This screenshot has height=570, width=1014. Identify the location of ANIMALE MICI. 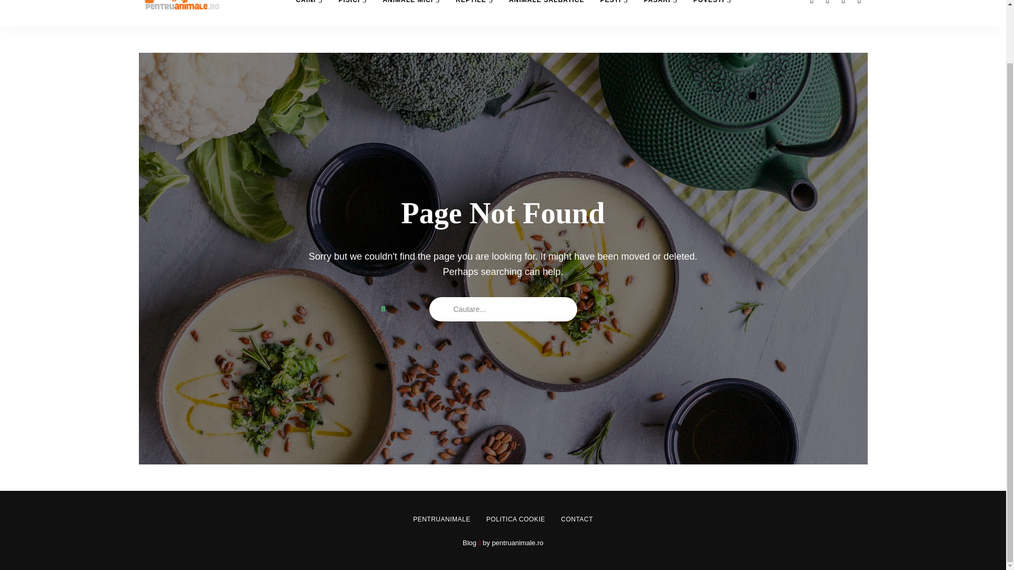
(411, 13).